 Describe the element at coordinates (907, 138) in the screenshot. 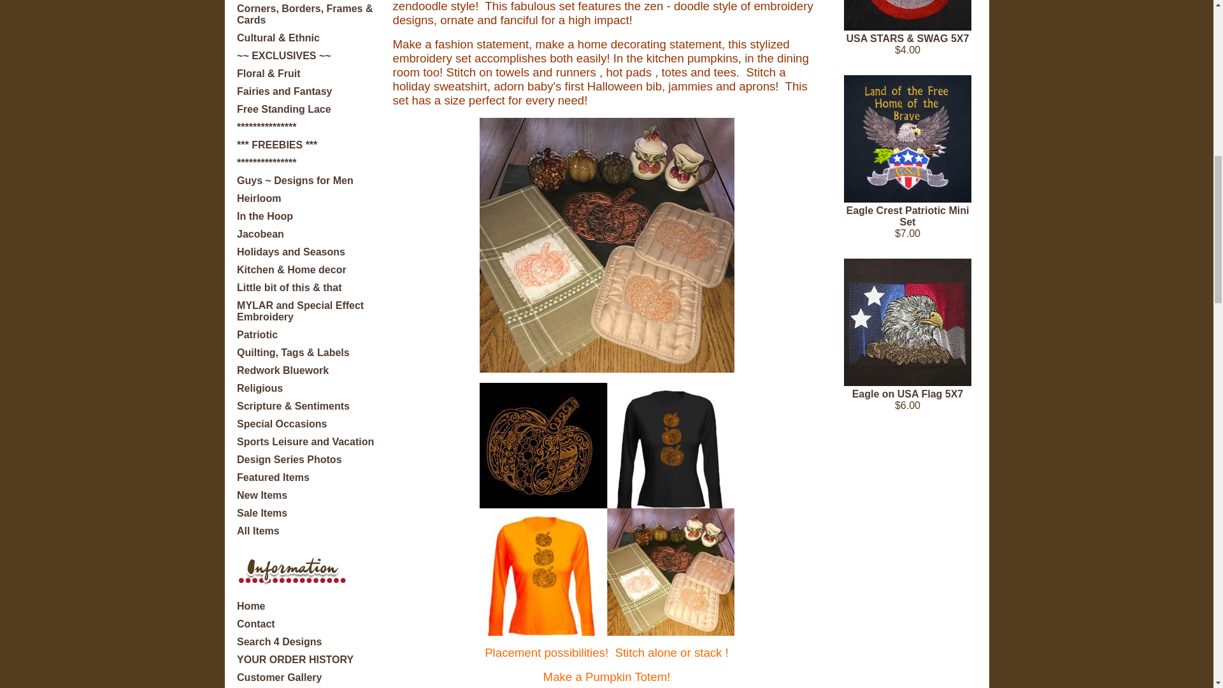

I see `Eagle Crest Patriotic Mini Set` at that location.